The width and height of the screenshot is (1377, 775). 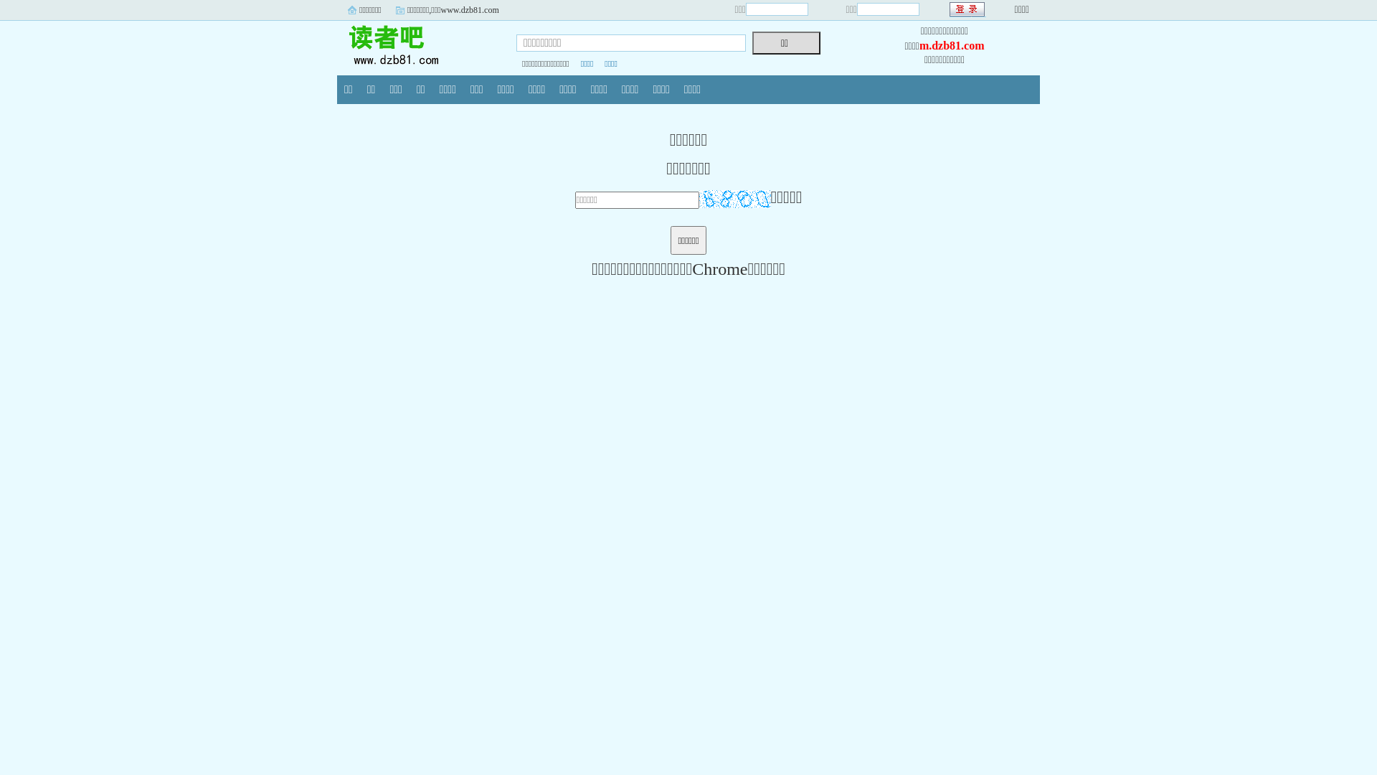 What do you see at coordinates (952, 46) in the screenshot?
I see `m.dzb81.com` at bounding box center [952, 46].